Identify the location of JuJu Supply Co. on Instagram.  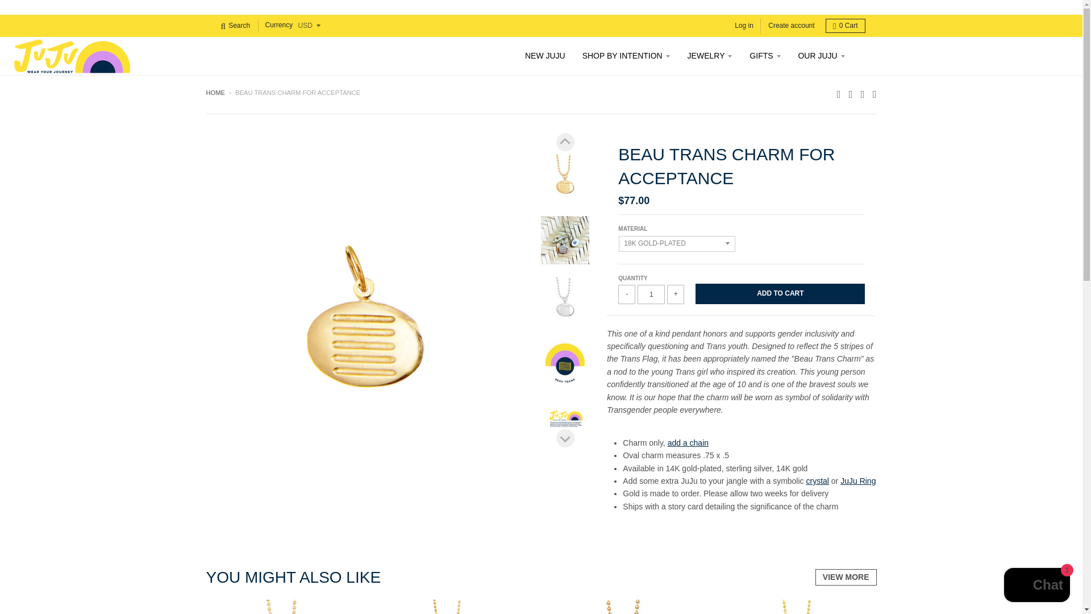
(863, 93).